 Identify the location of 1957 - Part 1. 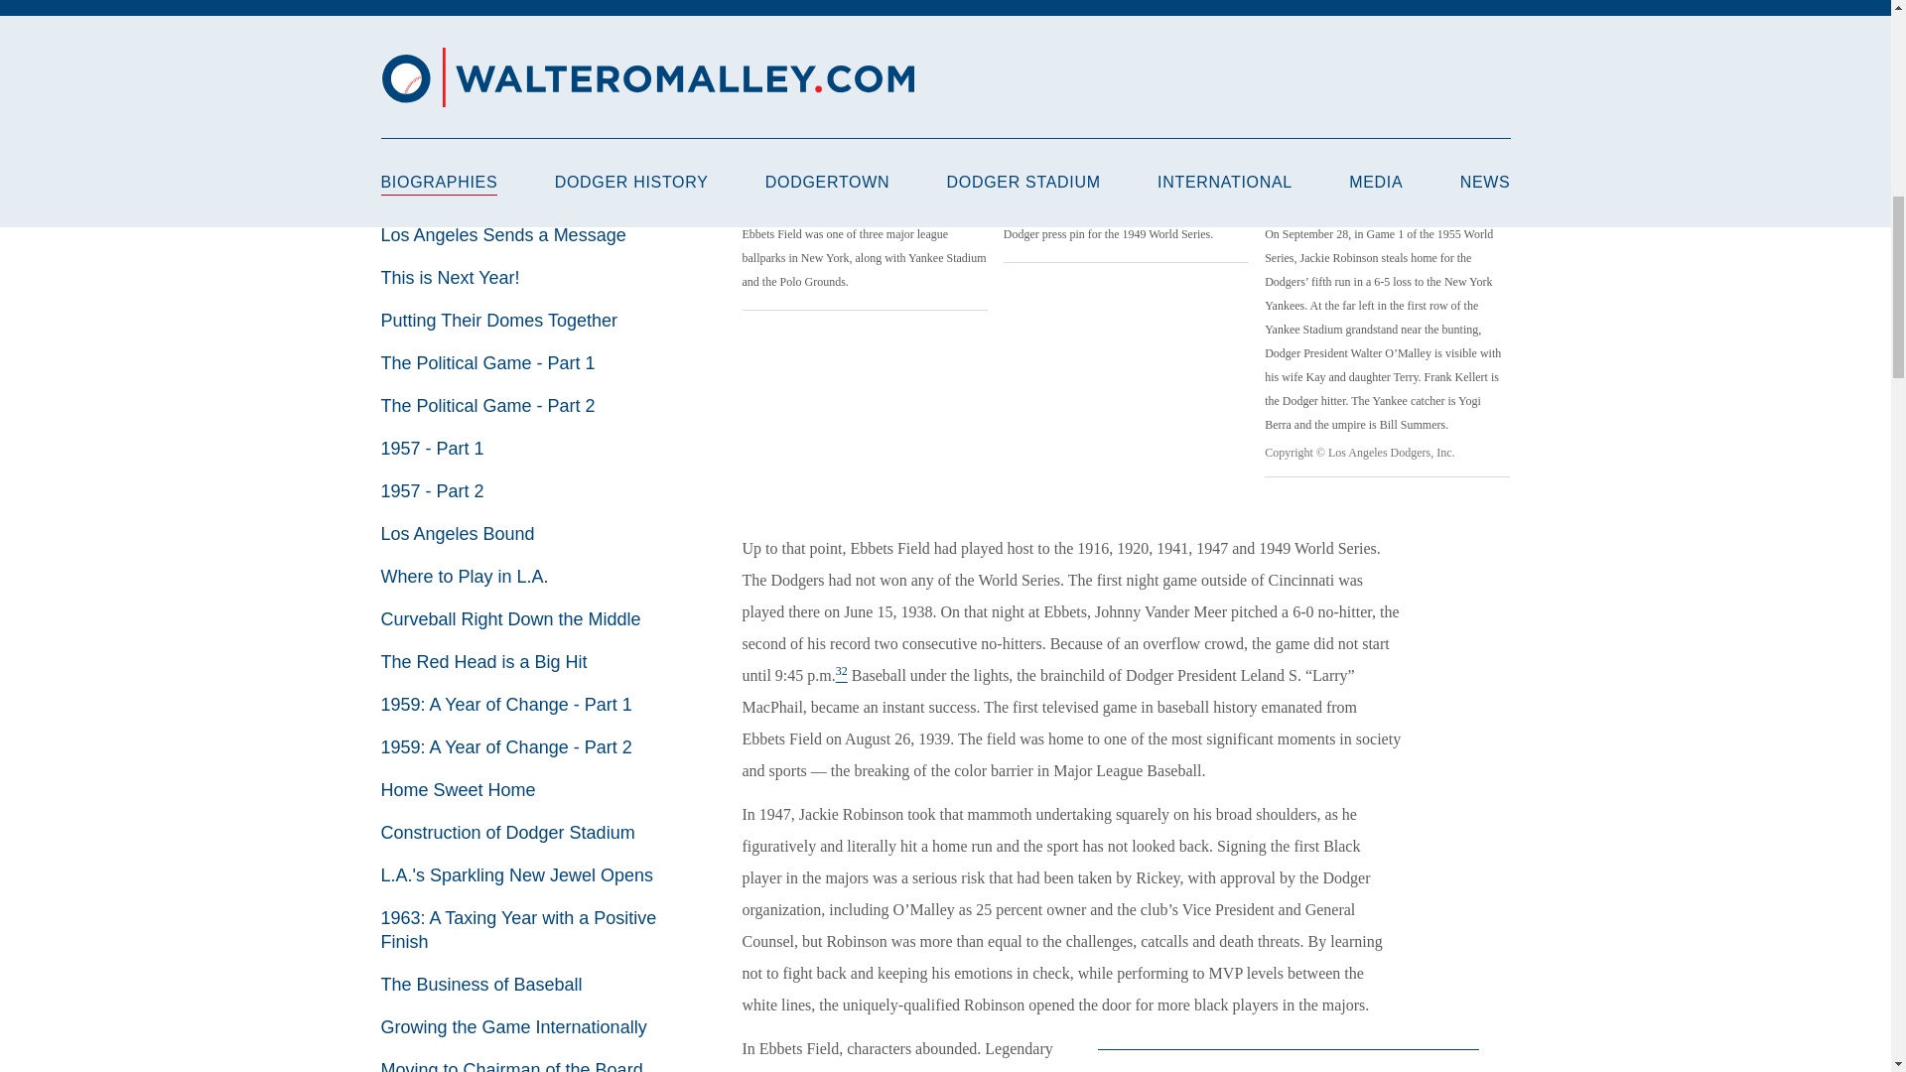
(433, 449).